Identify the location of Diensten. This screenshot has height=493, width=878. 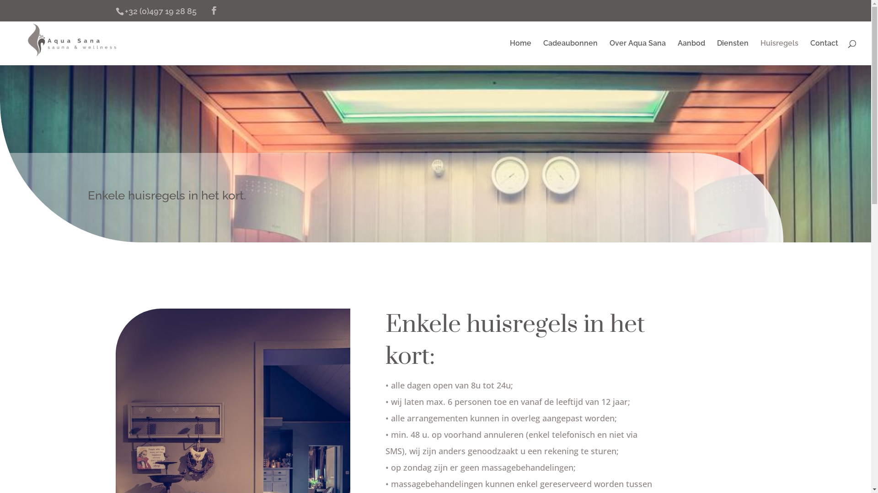
(733, 53).